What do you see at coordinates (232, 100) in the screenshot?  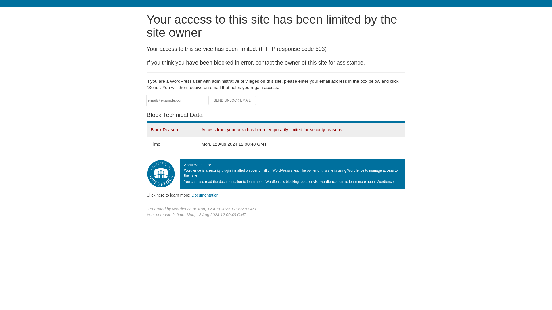 I see `Send Unlock Email` at bounding box center [232, 100].